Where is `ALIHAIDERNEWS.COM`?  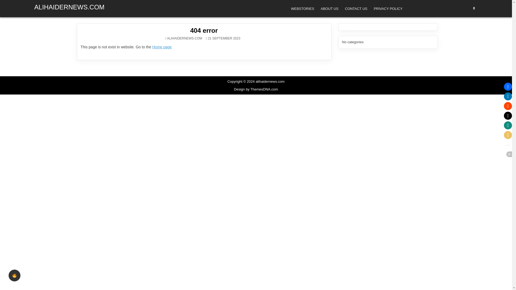 ALIHAIDERNEWS.COM is located at coordinates (69, 7).